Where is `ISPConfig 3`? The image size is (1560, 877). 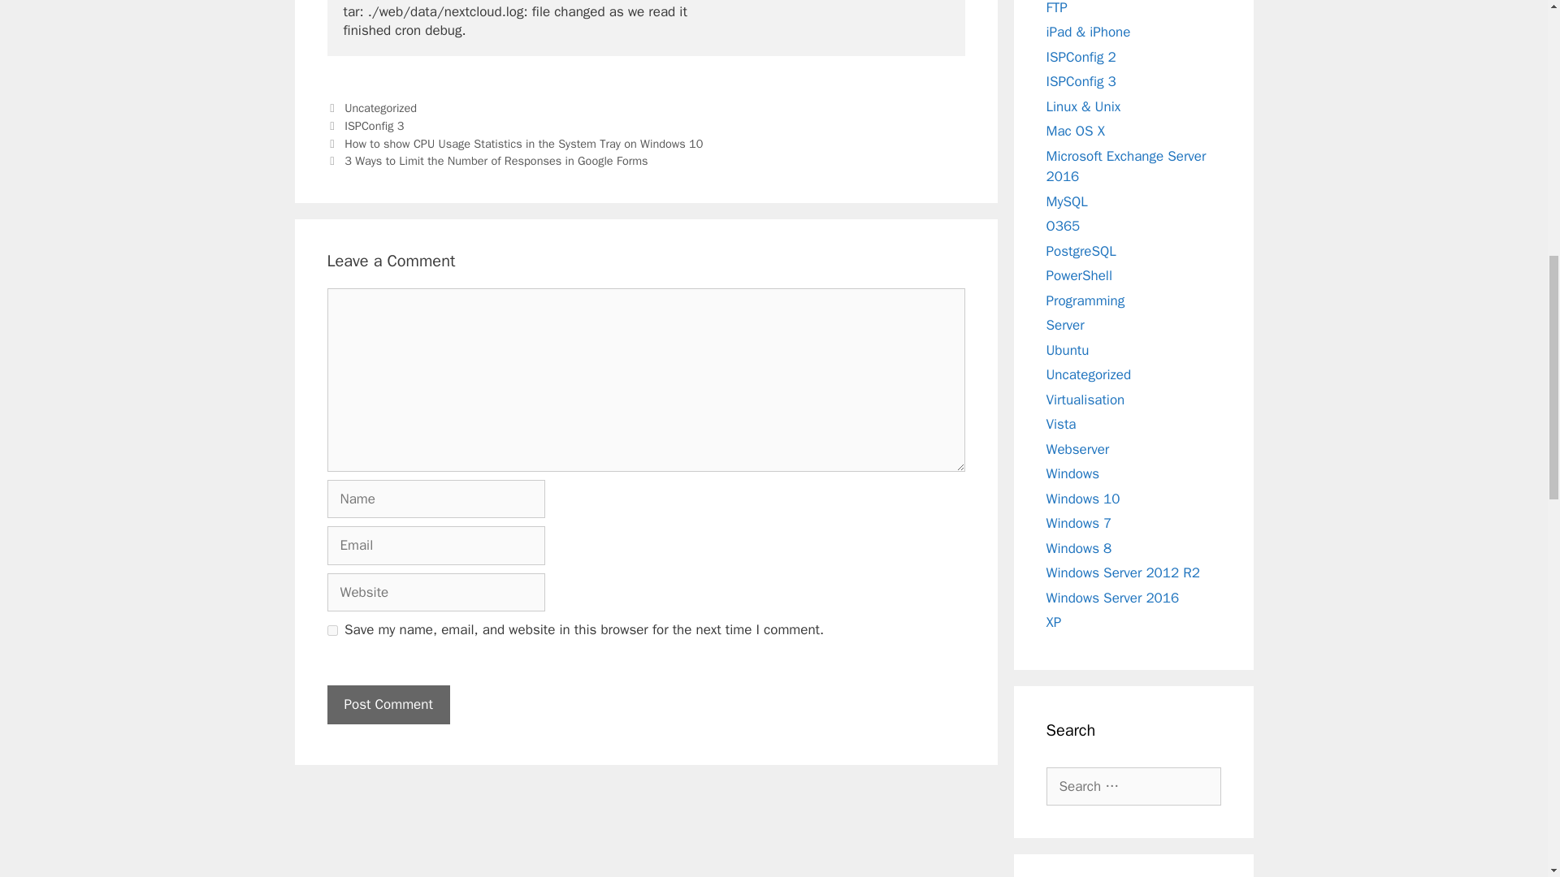 ISPConfig 3 is located at coordinates (1081, 81).